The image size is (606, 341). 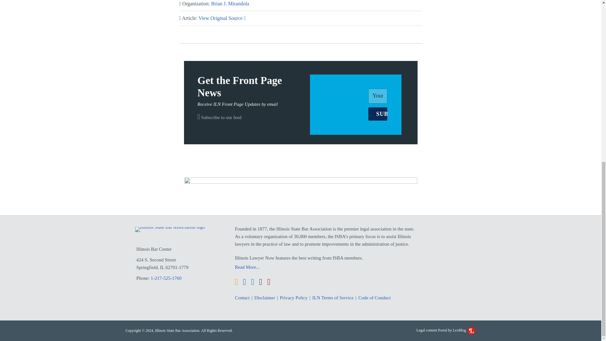 I want to click on Code of Conduct, so click(x=374, y=297).